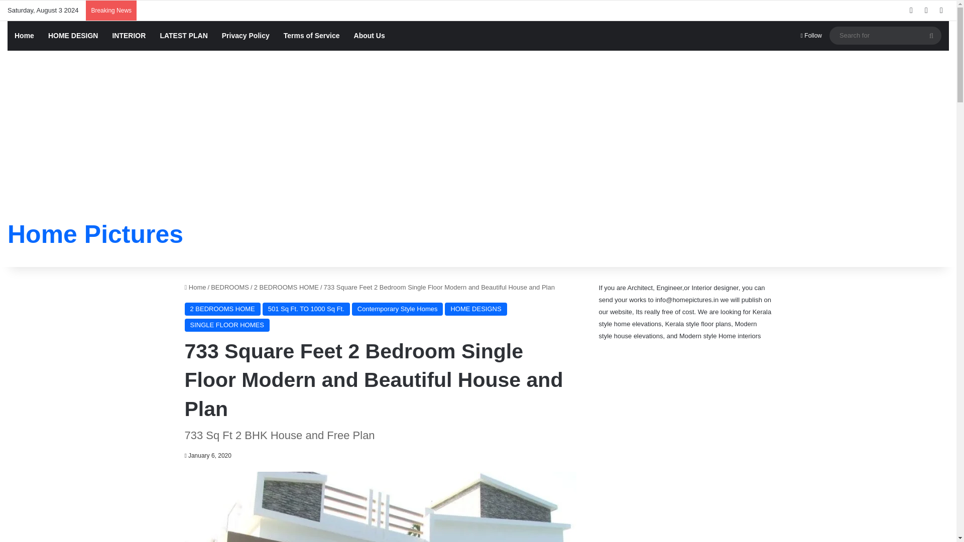 Image resolution: width=964 pixels, height=542 pixels. Describe the element at coordinates (306, 309) in the screenshot. I see `501 Sq Ft. TO 1000 Sq Ft.` at that location.